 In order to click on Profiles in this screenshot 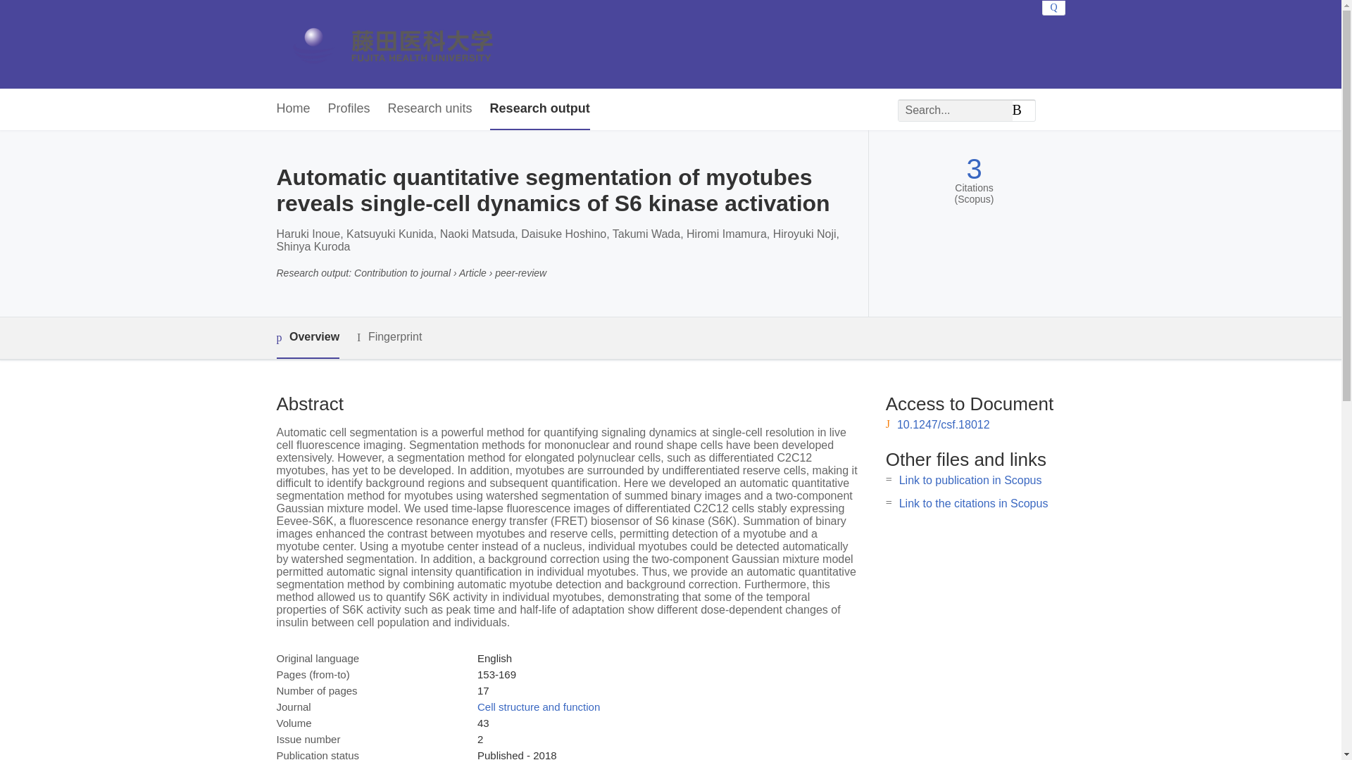, I will do `click(349, 109)`.